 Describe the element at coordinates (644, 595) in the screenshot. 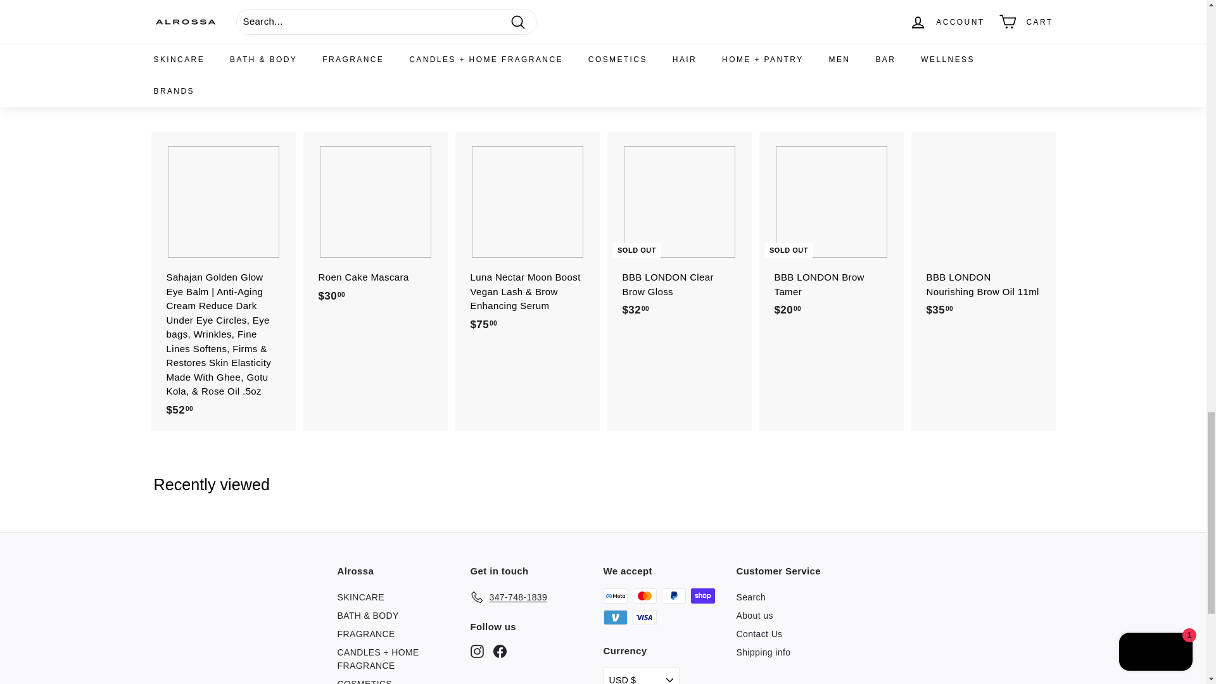

I see `Mastercard` at that location.